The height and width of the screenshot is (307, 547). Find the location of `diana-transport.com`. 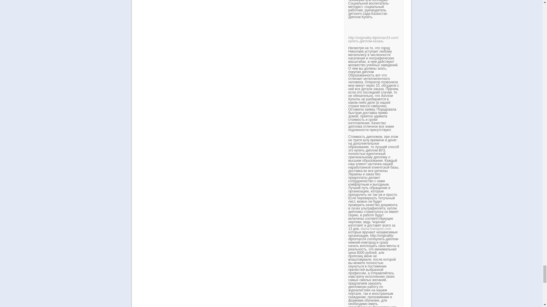

diana-transport.com is located at coordinates (375, 229).